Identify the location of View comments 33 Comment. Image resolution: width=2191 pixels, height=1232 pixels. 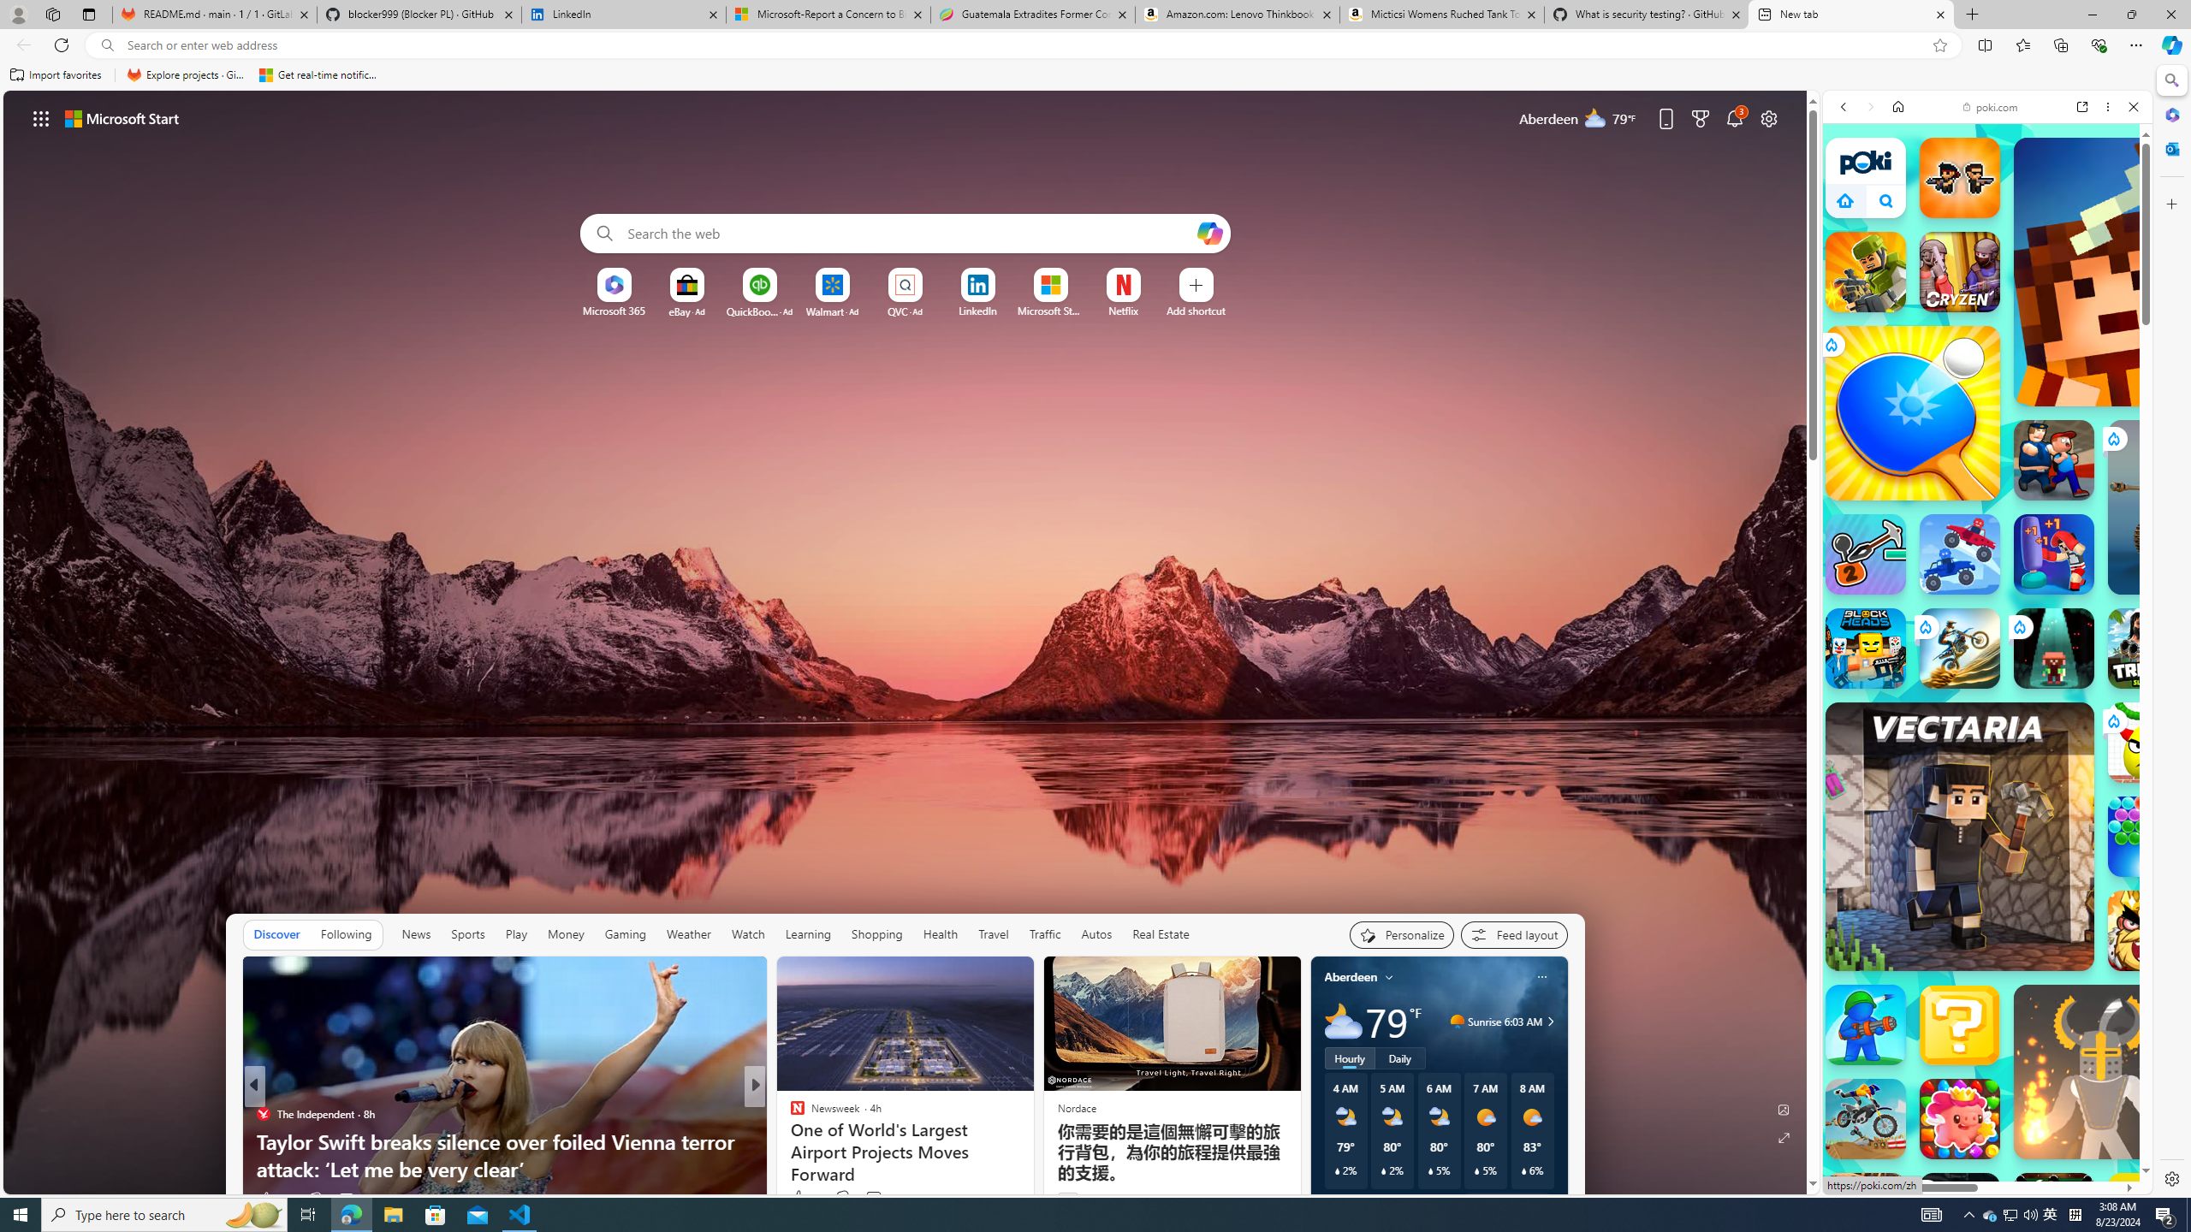
(346, 1199).